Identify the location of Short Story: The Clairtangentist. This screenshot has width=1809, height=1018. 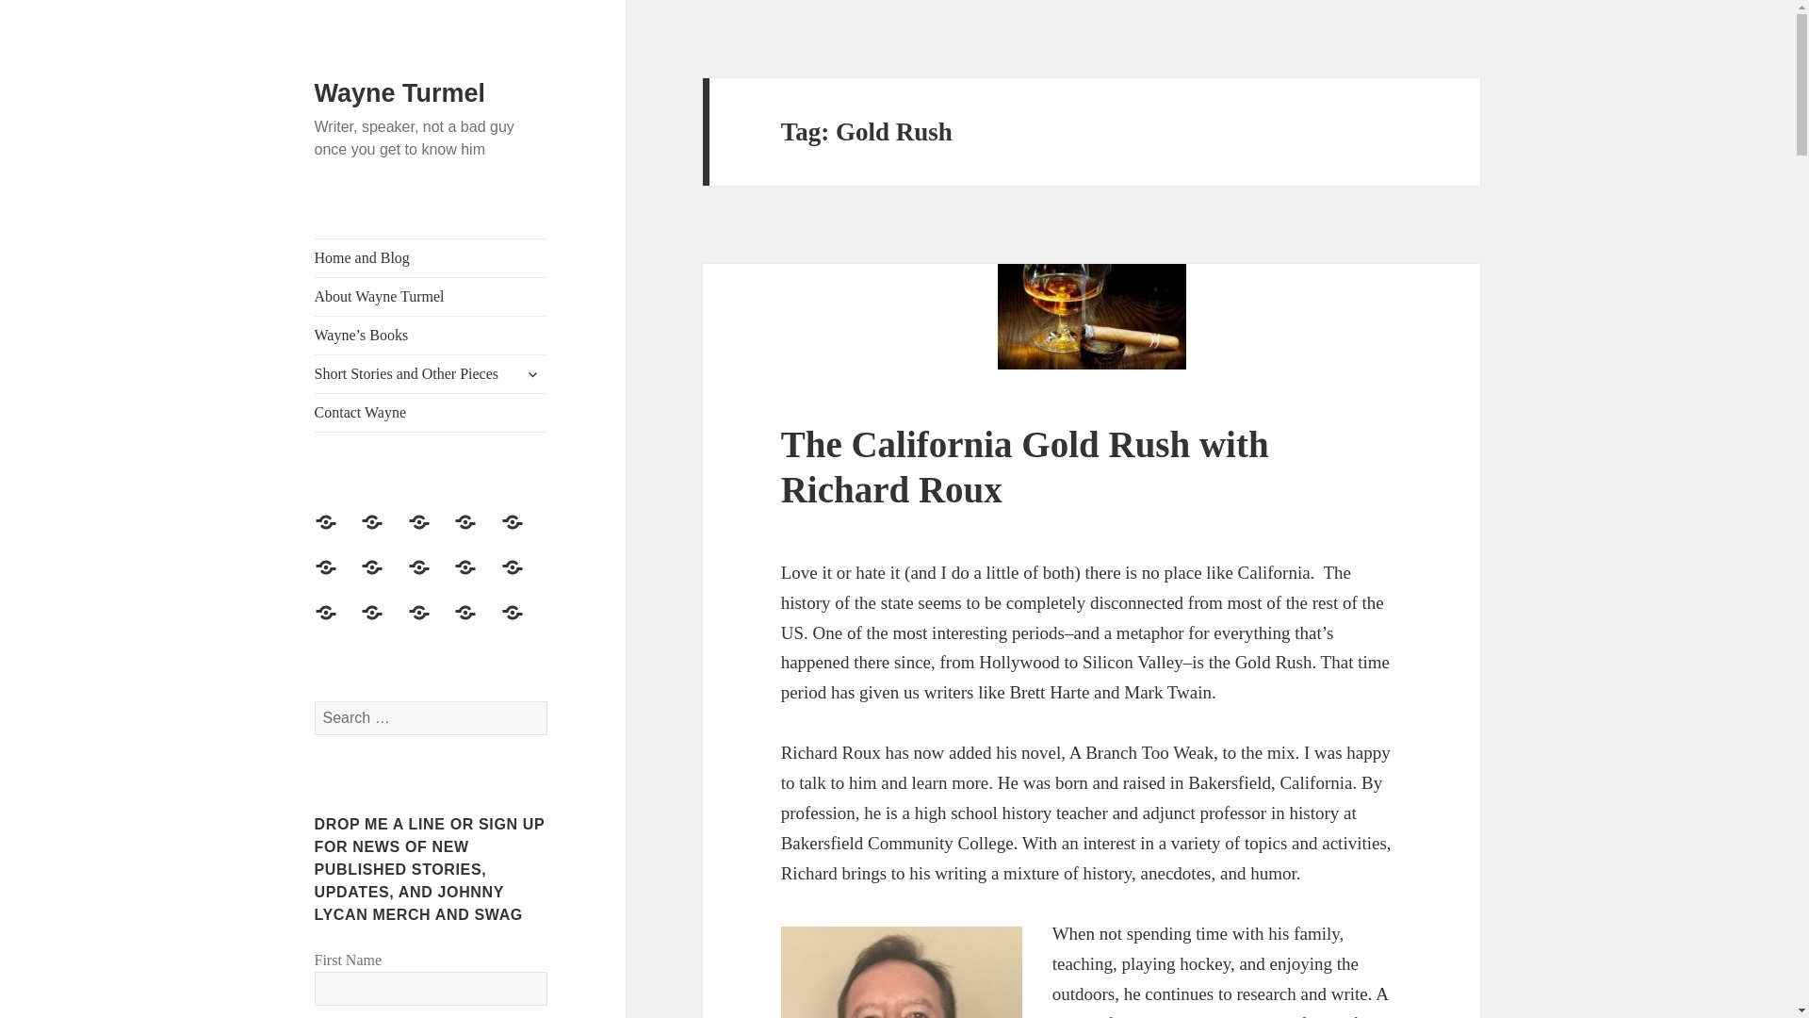
(337, 579).